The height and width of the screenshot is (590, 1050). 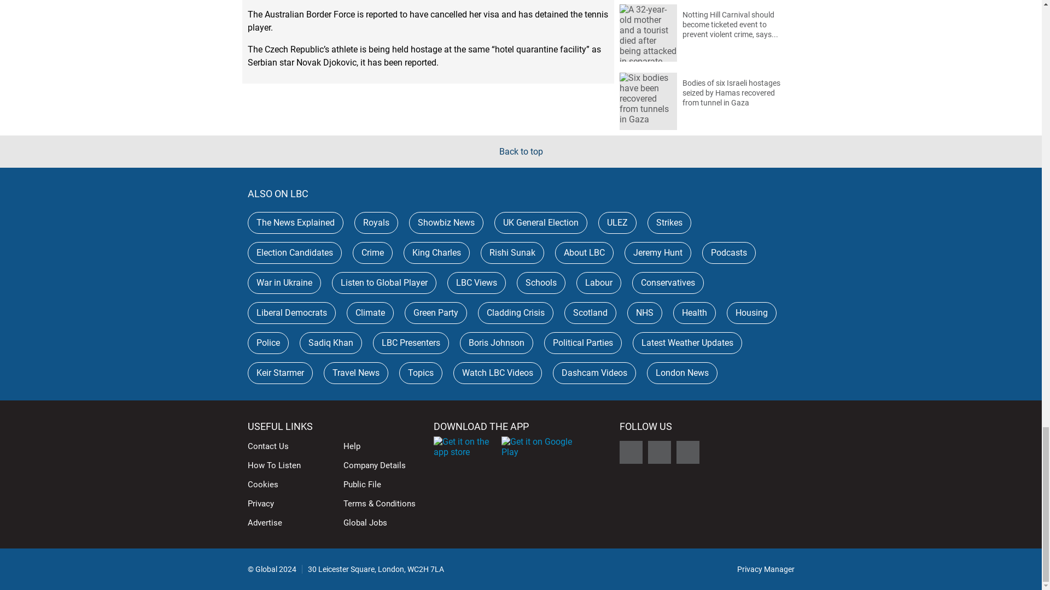 What do you see at coordinates (687, 452) in the screenshot?
I see `Follow LBC on Youtube` at bounding box center [687, 452].